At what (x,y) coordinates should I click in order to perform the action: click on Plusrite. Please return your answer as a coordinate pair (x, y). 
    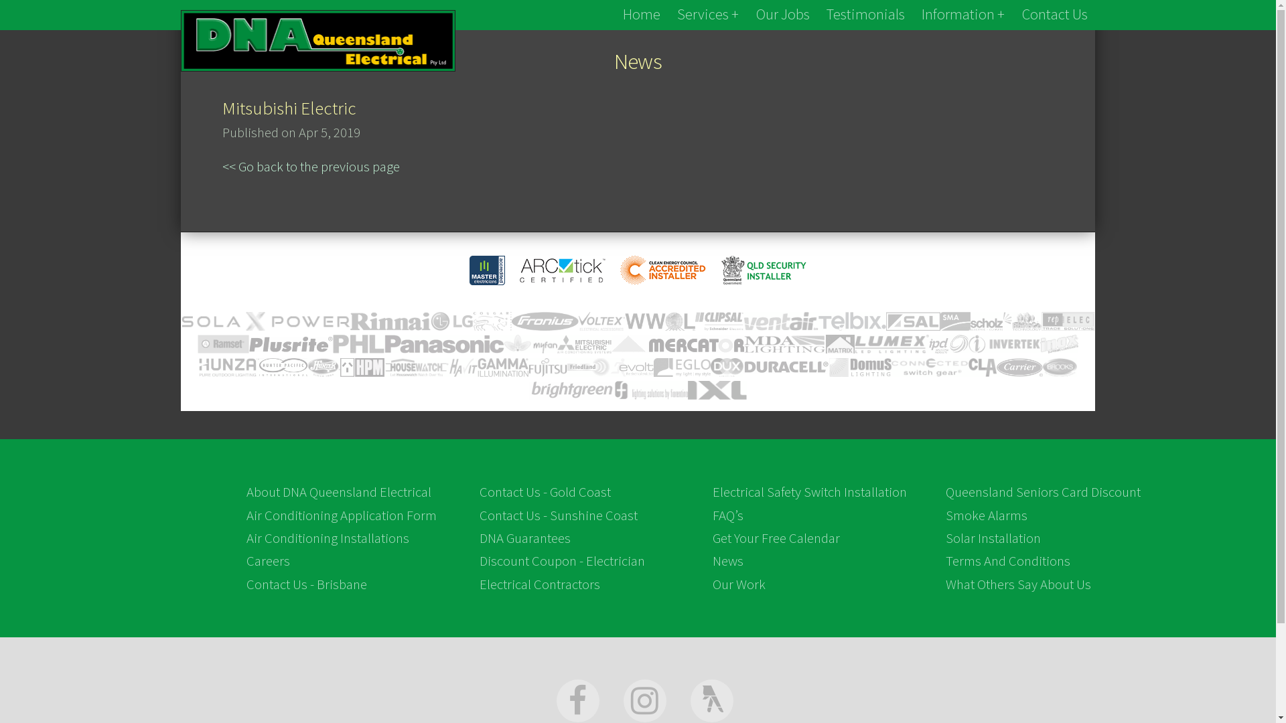
    Looking at the image, I should click on (291, 344).